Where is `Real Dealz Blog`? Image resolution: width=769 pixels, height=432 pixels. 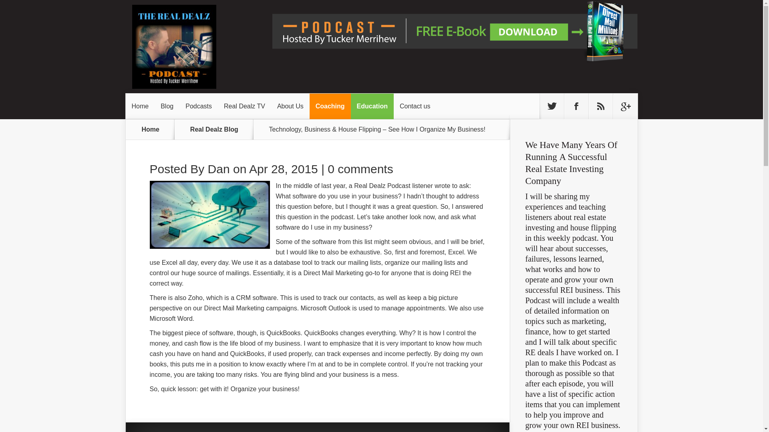
Real Dealz Blog is located at coordinates (219, 129).